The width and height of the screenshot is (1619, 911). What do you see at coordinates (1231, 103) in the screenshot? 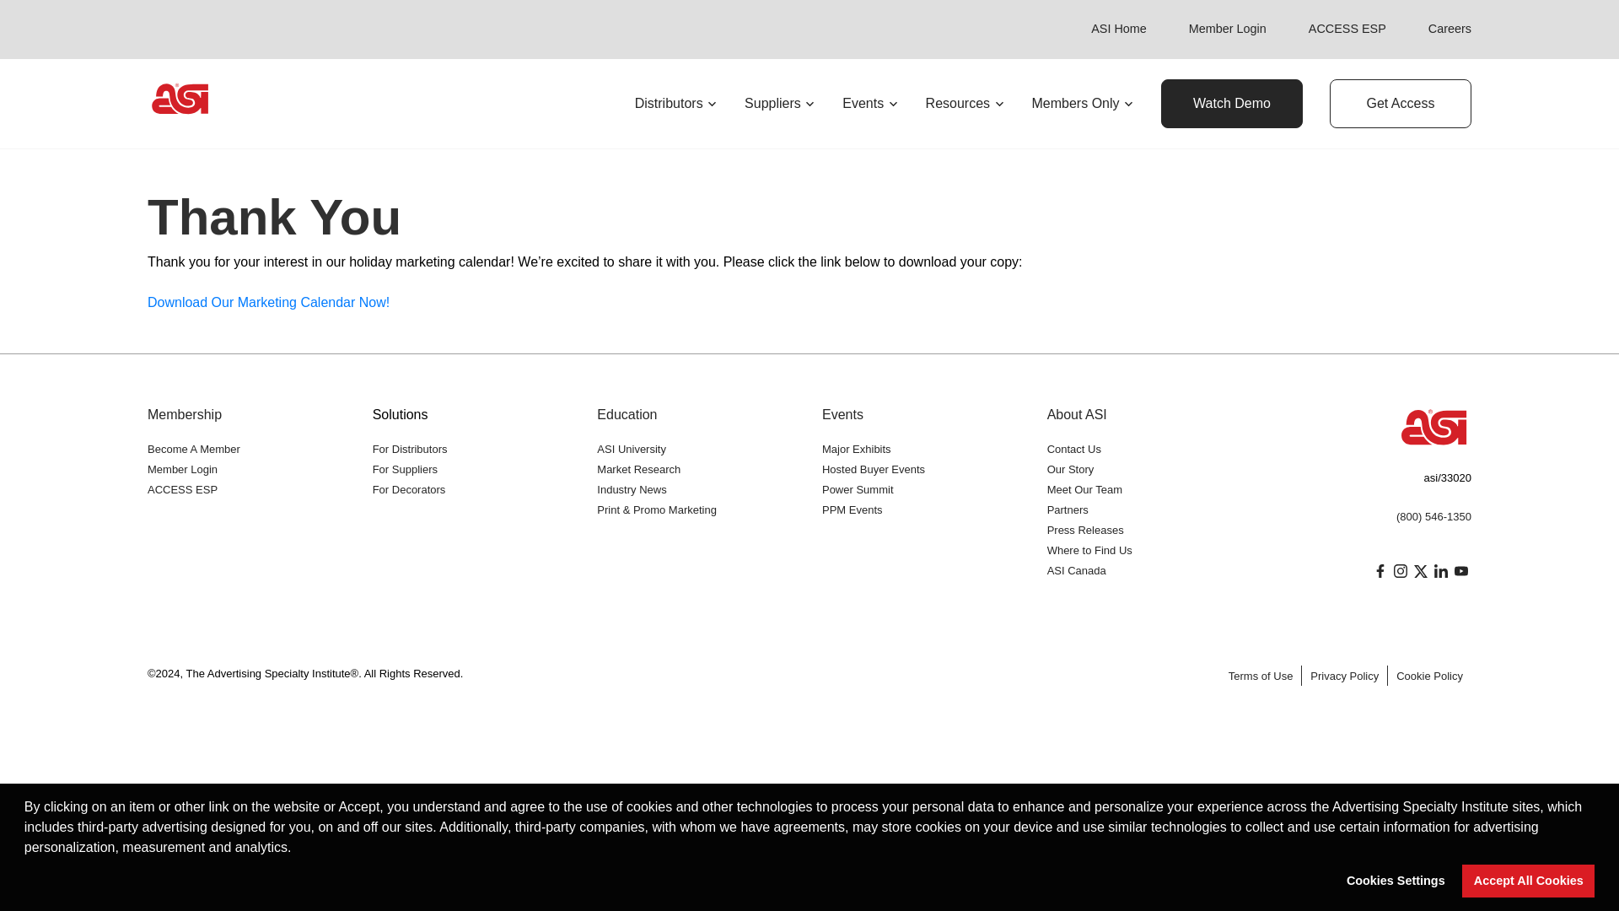
I see `Watch Demo` at bounding box center [1231, 103].